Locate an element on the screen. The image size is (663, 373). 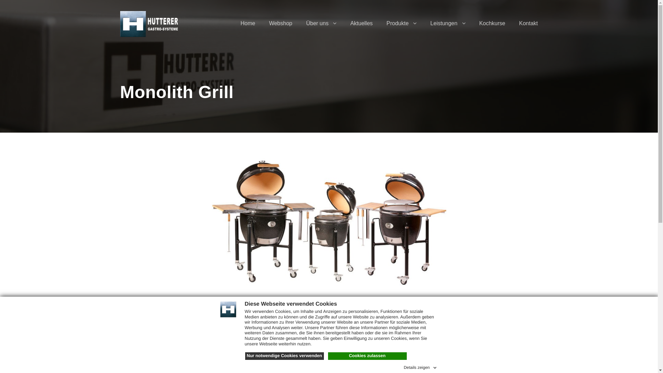
Webshop is located at coordinates (280, 29).